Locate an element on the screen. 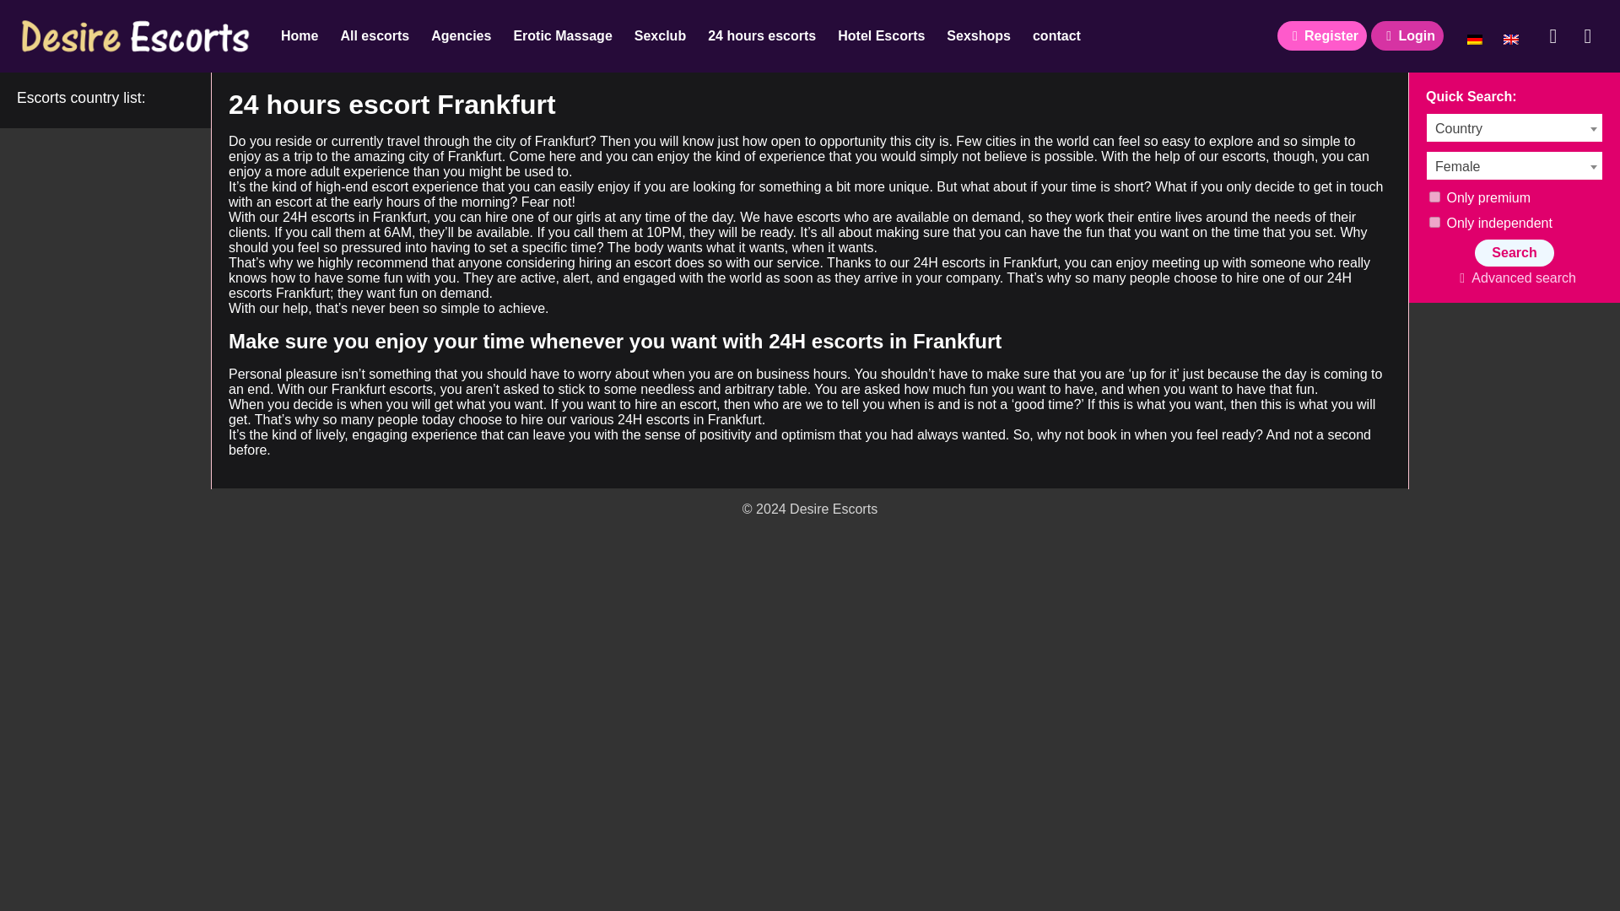 This screenshot has width=1620, height=911. Erotic Massage is located at coordinates (562, 37).